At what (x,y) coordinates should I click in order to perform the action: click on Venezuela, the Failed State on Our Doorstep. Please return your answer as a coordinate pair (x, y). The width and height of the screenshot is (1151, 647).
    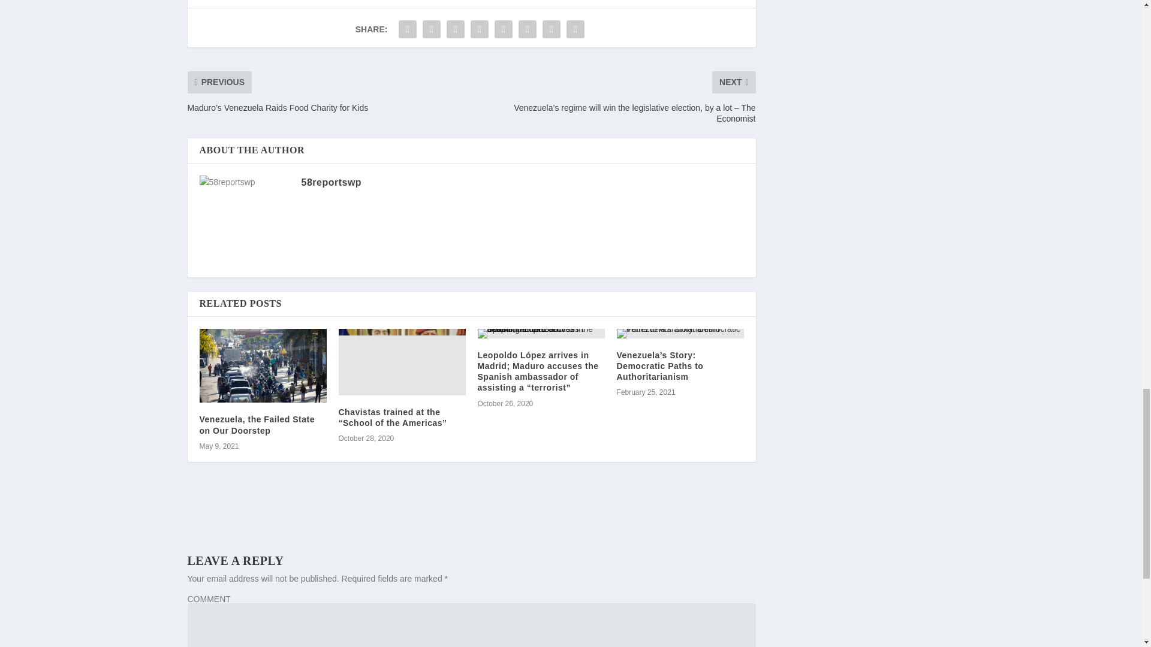
    Looking at the image, I should click on (257, 424).